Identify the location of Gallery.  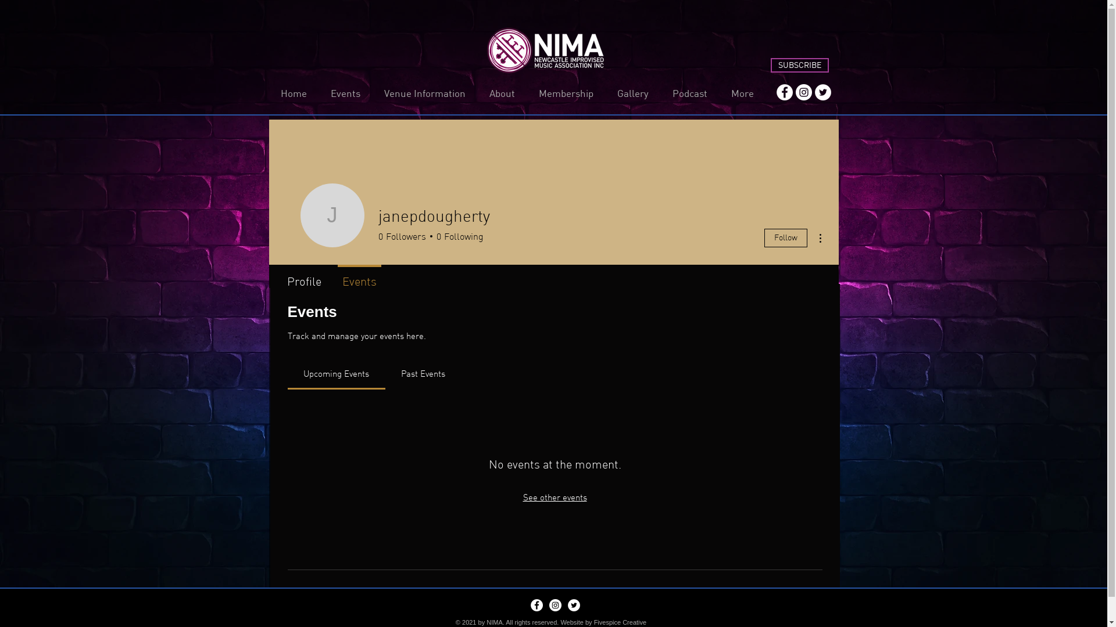
(634, 93).